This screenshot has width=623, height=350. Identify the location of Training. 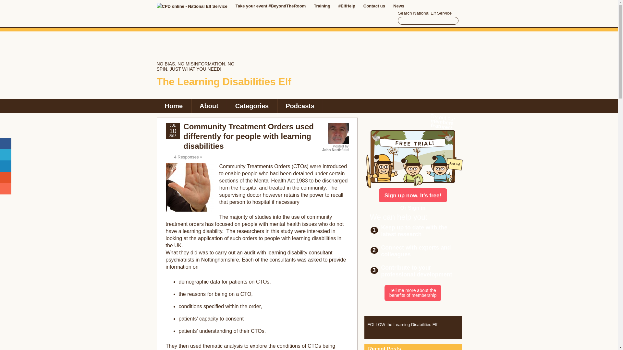
(322, 6).